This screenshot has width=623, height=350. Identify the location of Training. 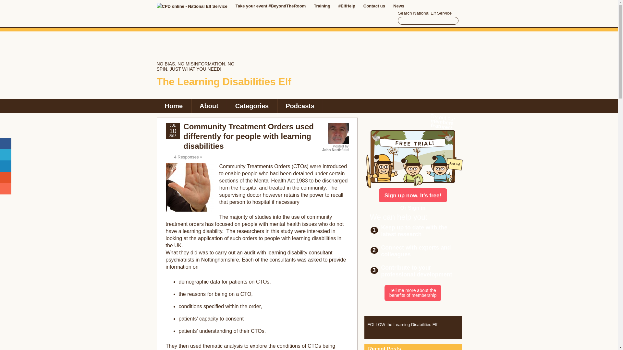
(322, 6).